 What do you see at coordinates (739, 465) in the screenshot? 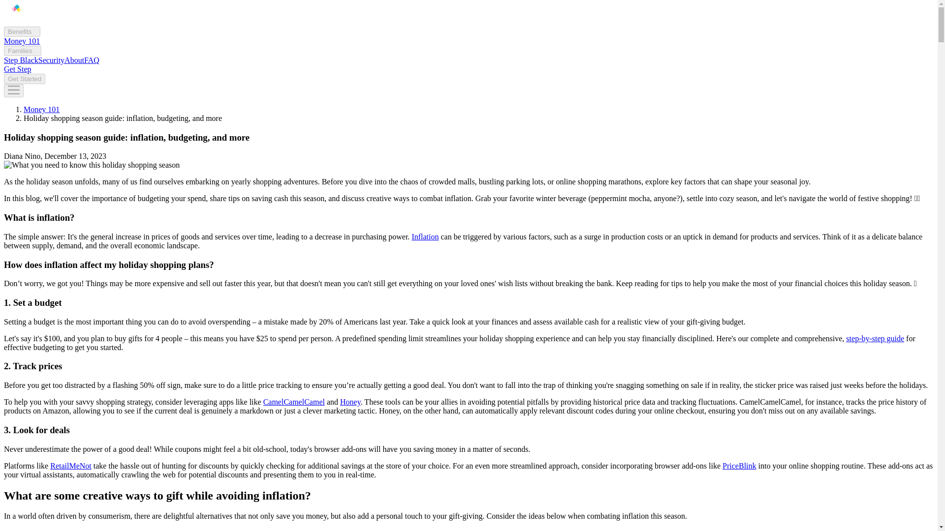
I see `PriceBlink` at bounding box center [739, 465].